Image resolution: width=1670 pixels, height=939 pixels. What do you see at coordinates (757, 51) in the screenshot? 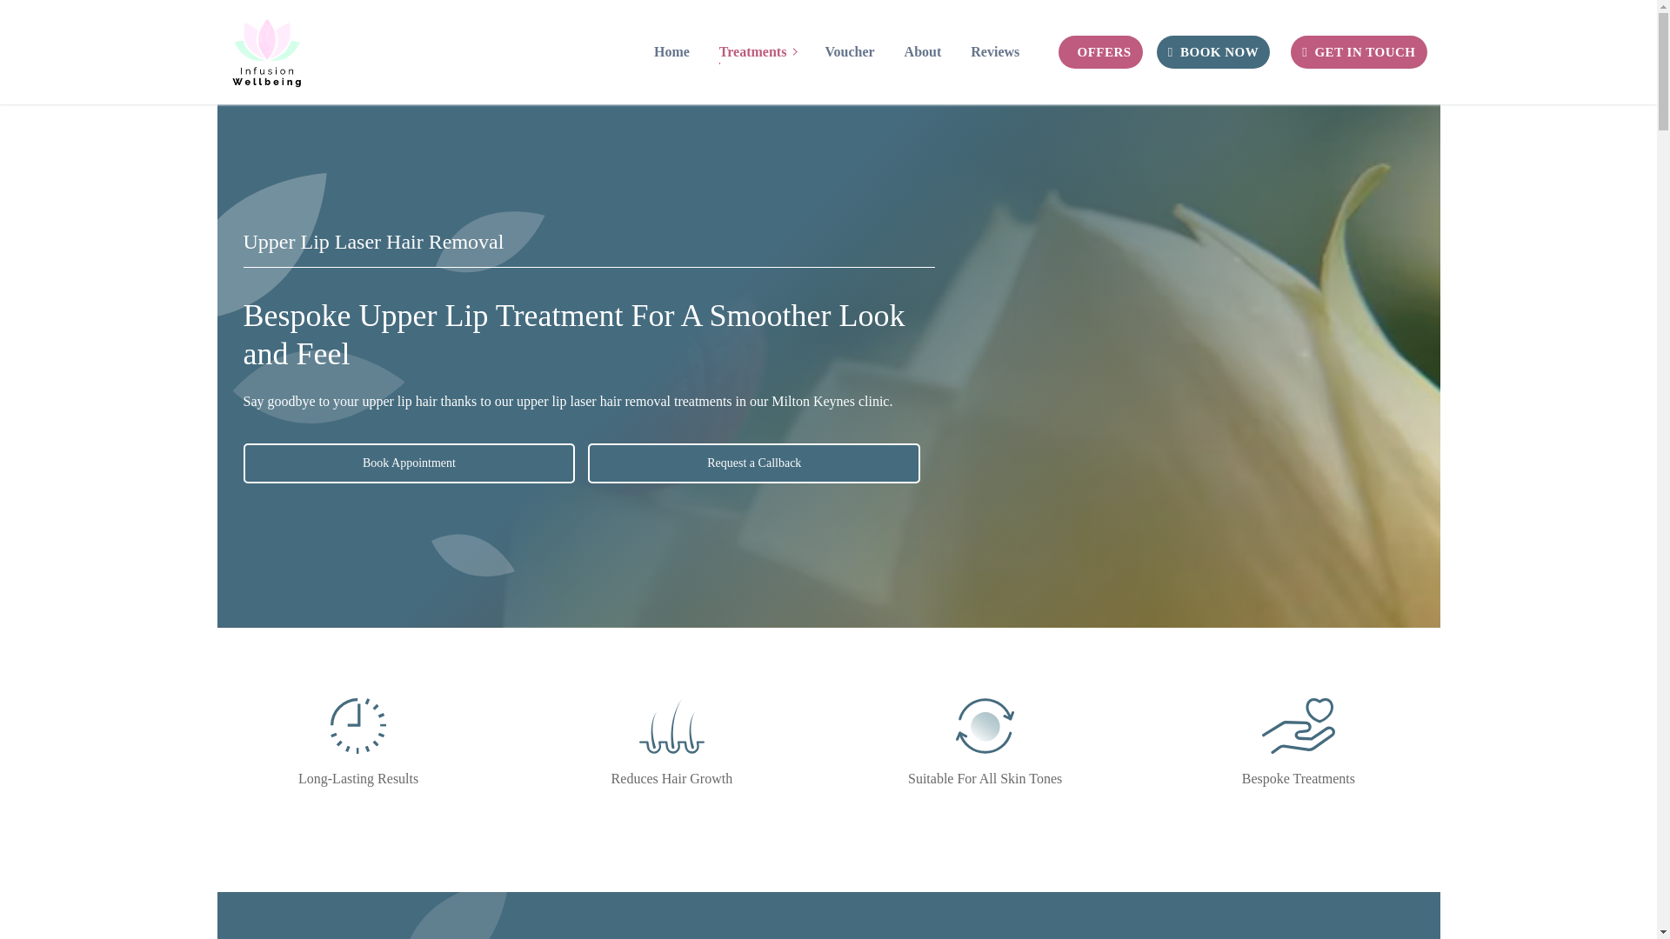
I see `quick-recovery-icon` at bounding box center [757, 51].